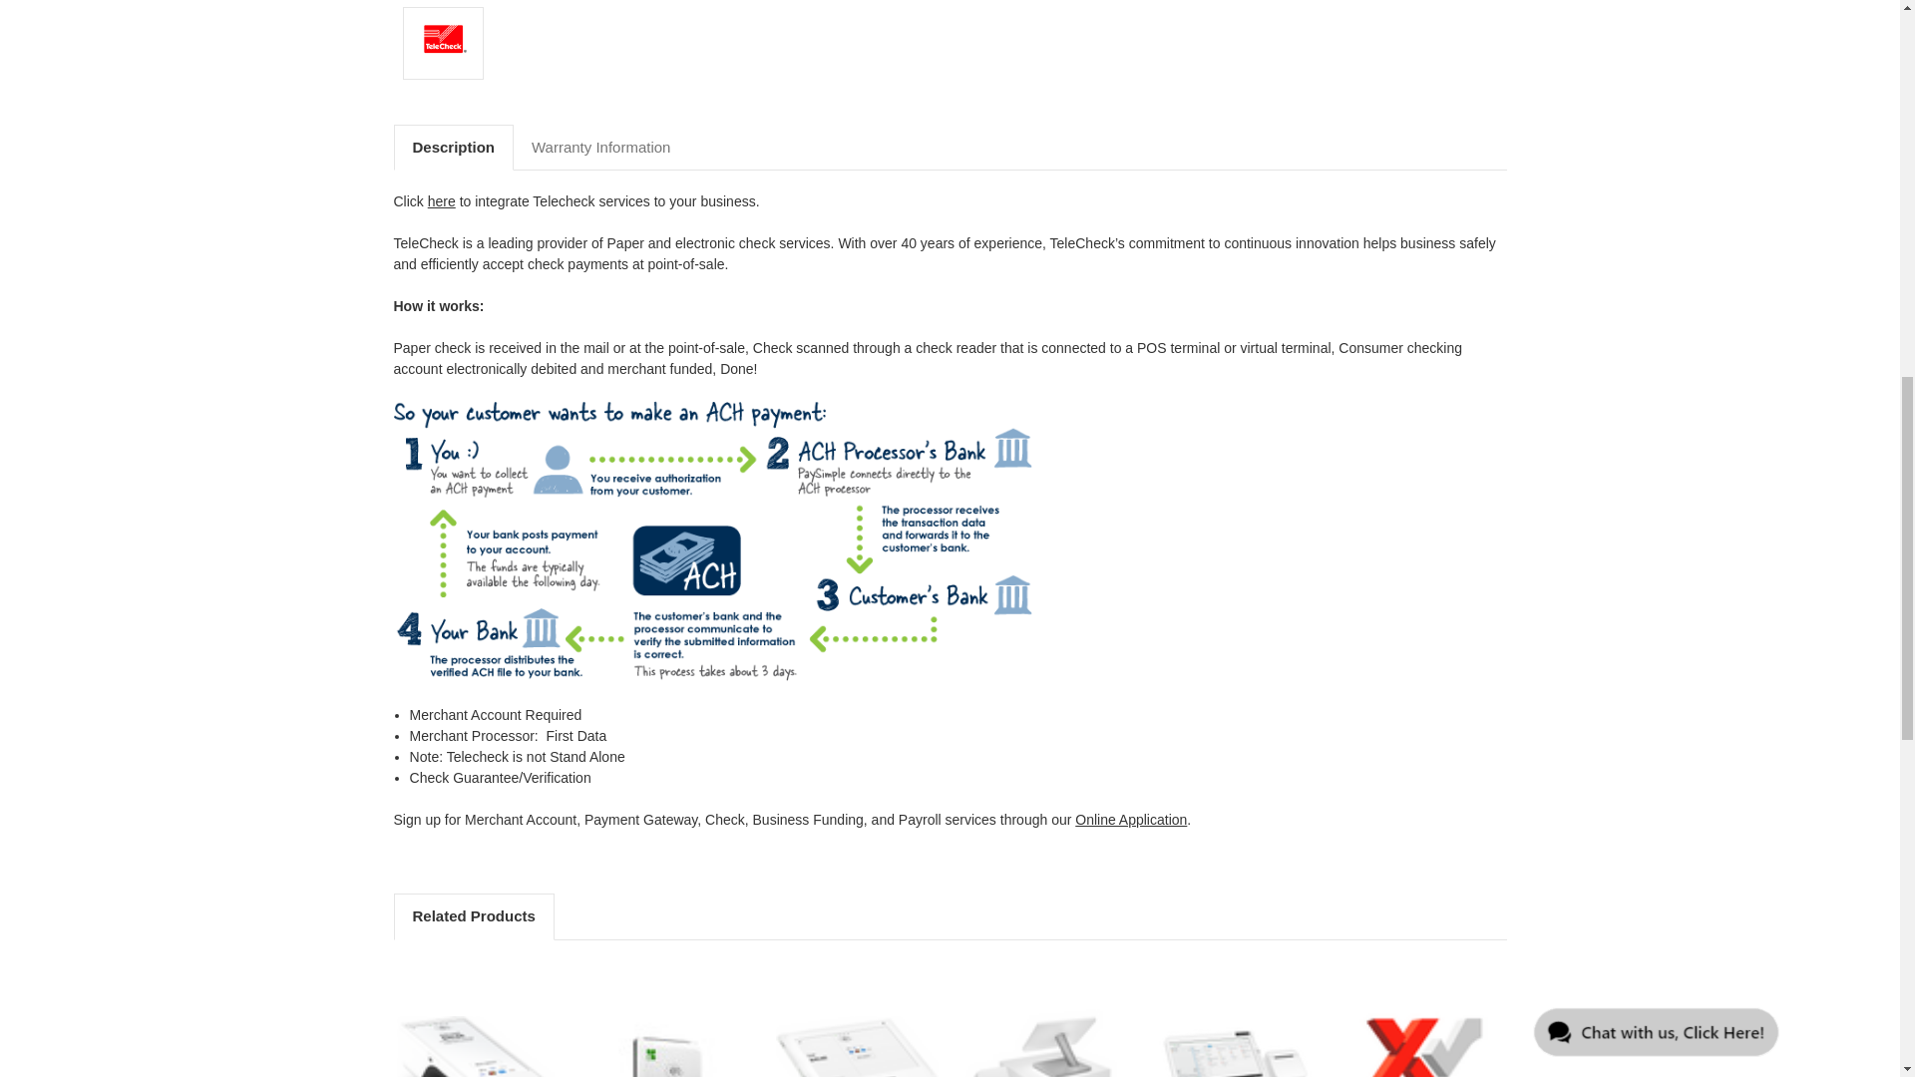 This screenshot has height=1077, width=1915. What do you see at coordinates (1425, 1041) in the screenshot?
I see `CrossCheck` at bounding box center [1425, 1041].